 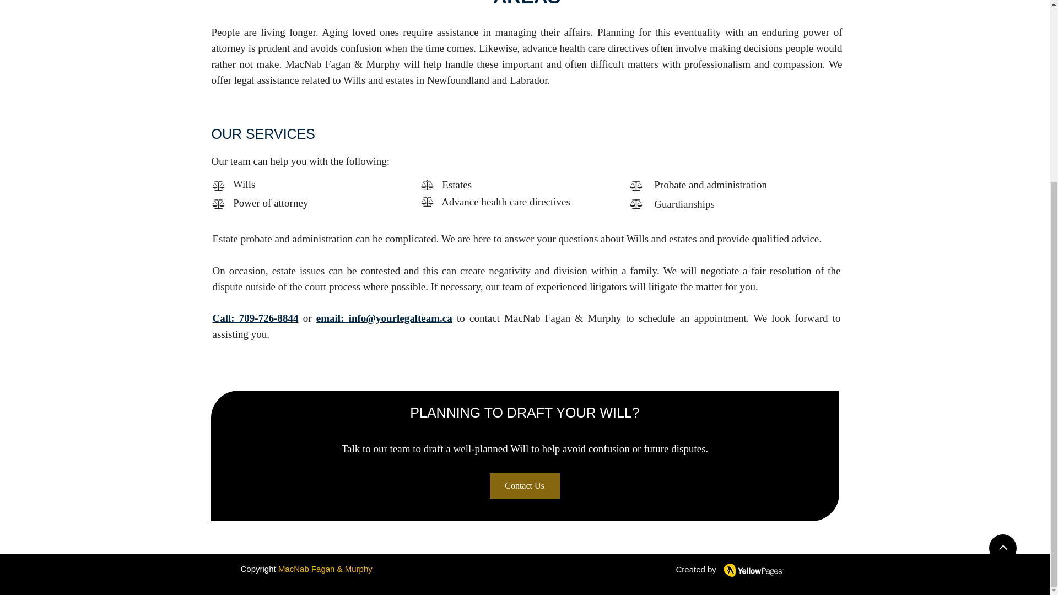 What do you see at coordinates (524, 486) in the screenshot?
I see `Contact Us` at bounding box center [524, 486].